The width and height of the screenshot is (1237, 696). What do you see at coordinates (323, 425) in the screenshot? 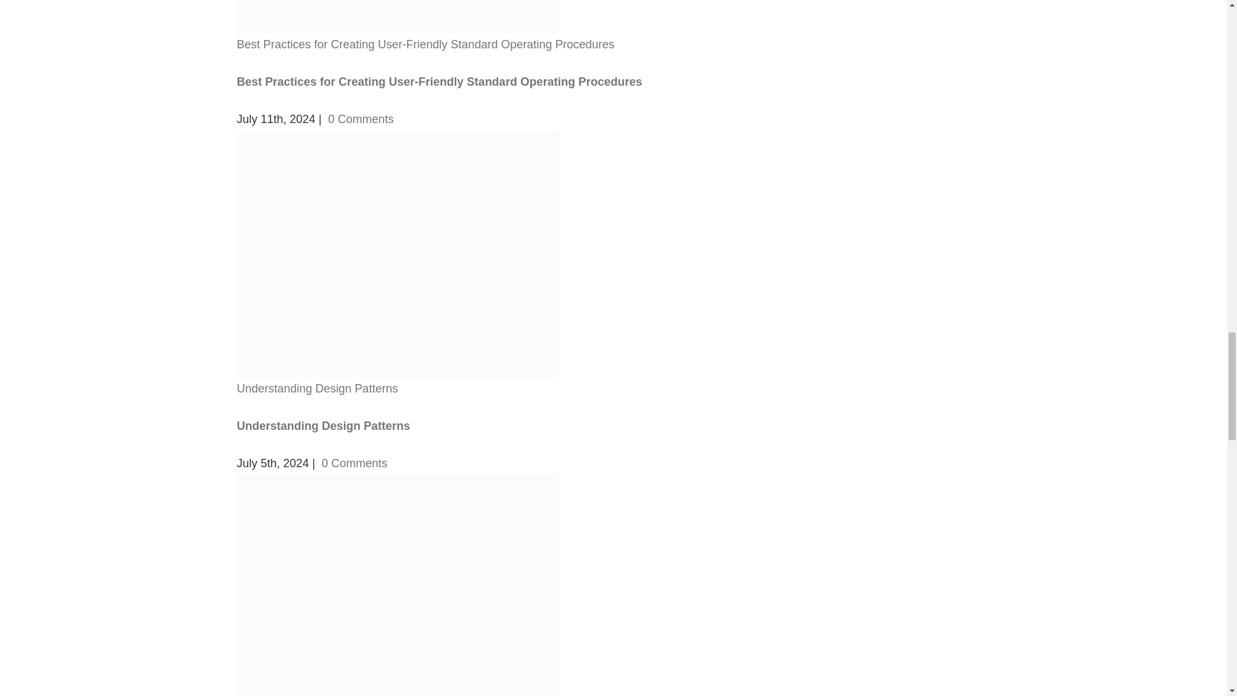
I see `Understanding Design Patterns` at bounding box center [323, 425].